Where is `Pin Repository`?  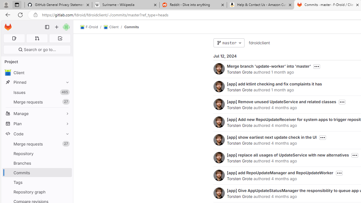 Pin Repository is located at coordinates (66, 153).